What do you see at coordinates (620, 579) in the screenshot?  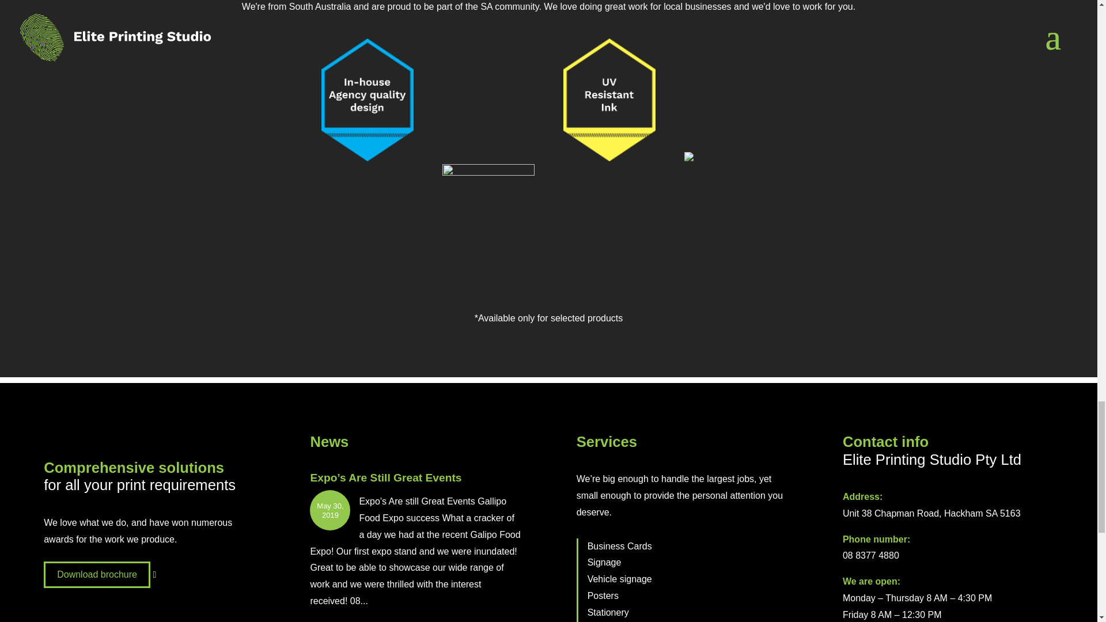 I see `Vehicle signage` at bounding box center [620, 579].